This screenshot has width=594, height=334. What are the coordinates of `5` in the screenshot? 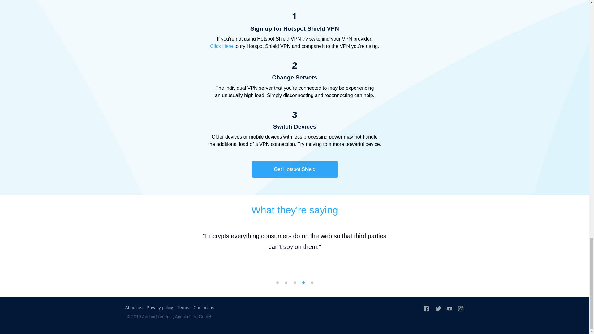 It's located at (312, 283).